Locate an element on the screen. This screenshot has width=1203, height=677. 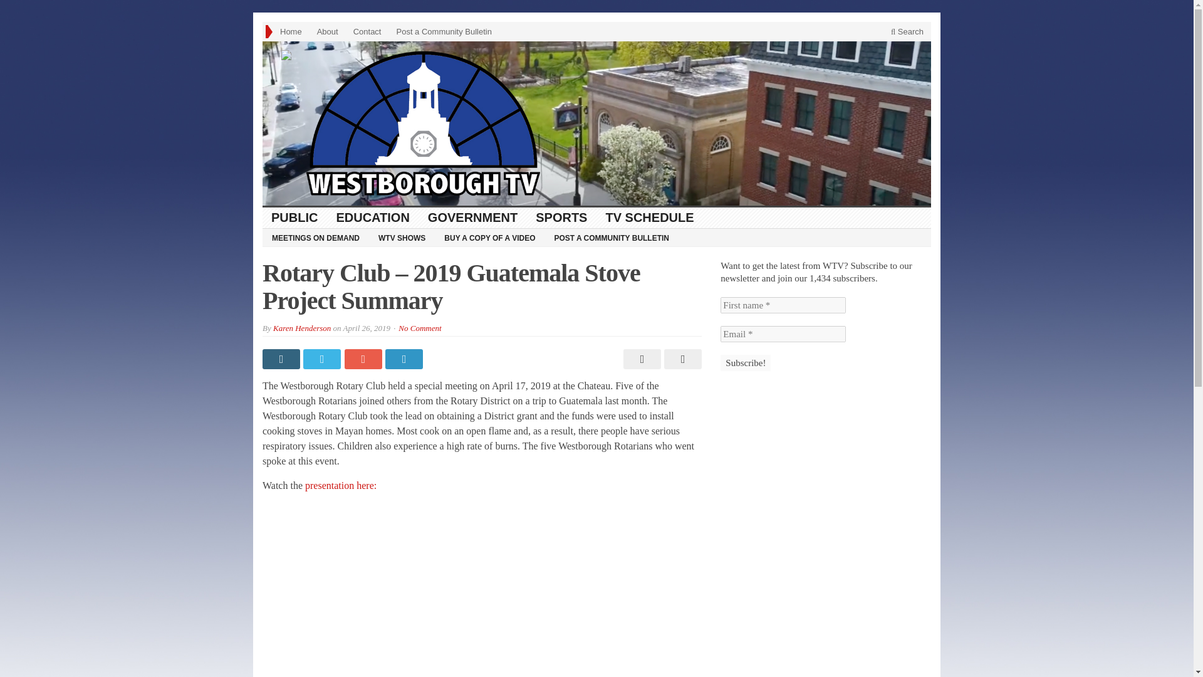
Contact is located at coordinates (367, 31).